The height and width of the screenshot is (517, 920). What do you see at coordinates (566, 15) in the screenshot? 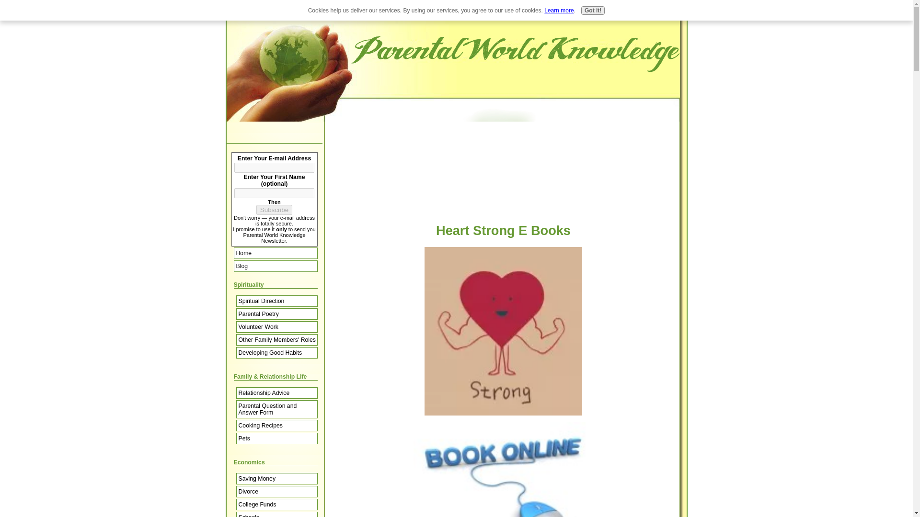
I see `Smart Shop` at bounding box center [566, 15].